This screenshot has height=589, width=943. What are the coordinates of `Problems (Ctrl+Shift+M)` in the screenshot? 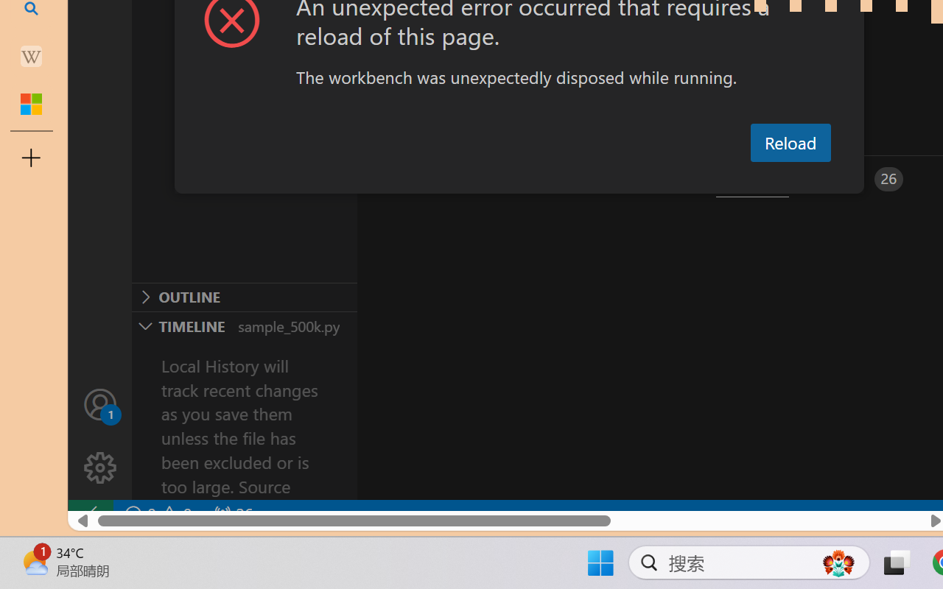 It's located at (418, 179).